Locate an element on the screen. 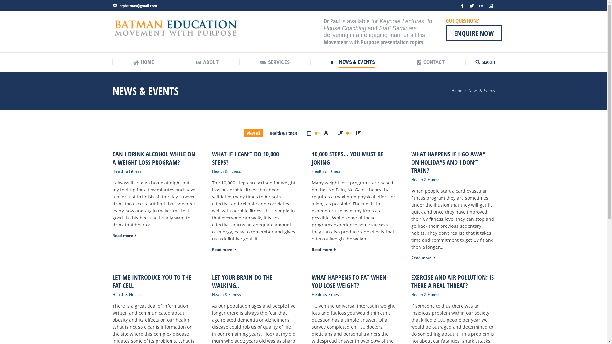 Image resolution: width=612 pixels, height=344 pixels. NEWS & EVENTS is located at coordinates (353, 62).